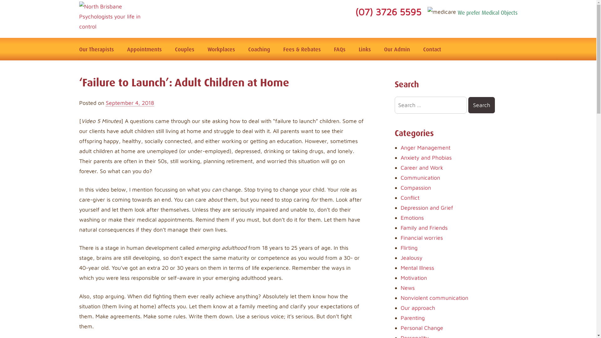  Describe the element at coordinates (145, 49) in the screenshot. I see `Appointments` at that location.